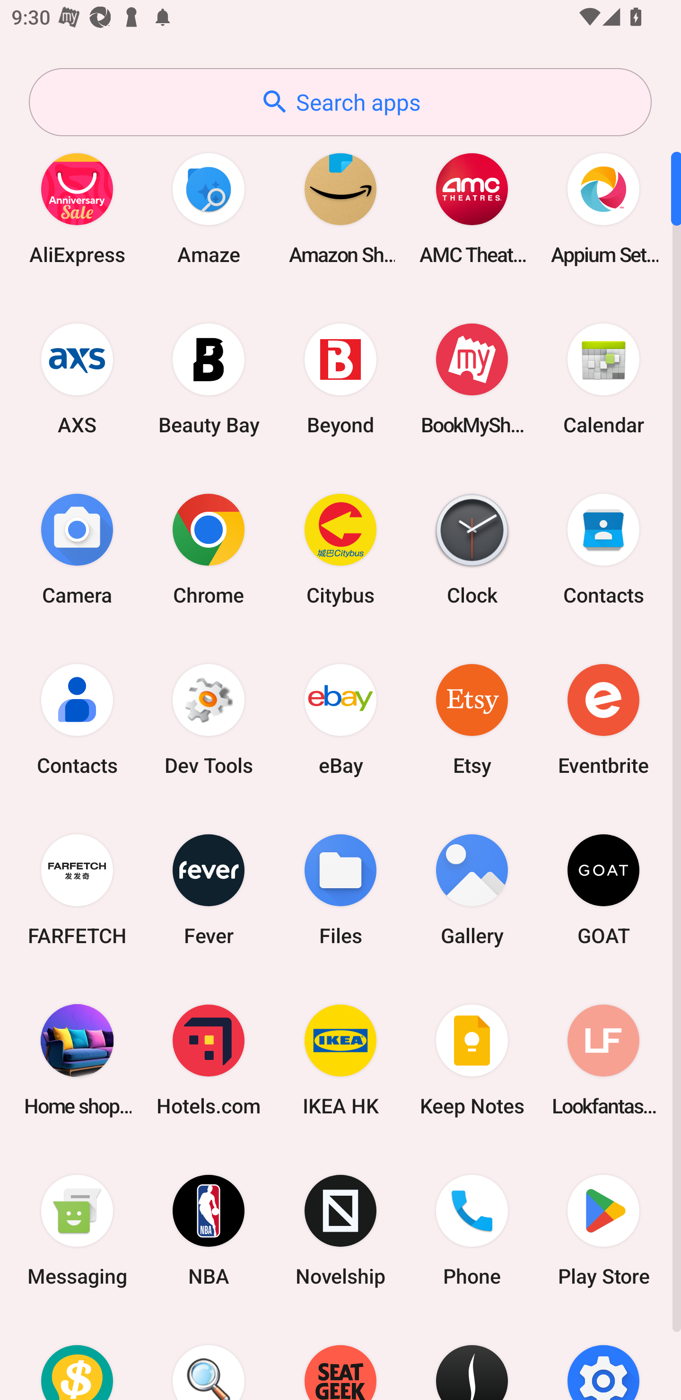  Describe the element at coordinates (77, 889) in the screenshot. I see `FARFETCH` at that location.